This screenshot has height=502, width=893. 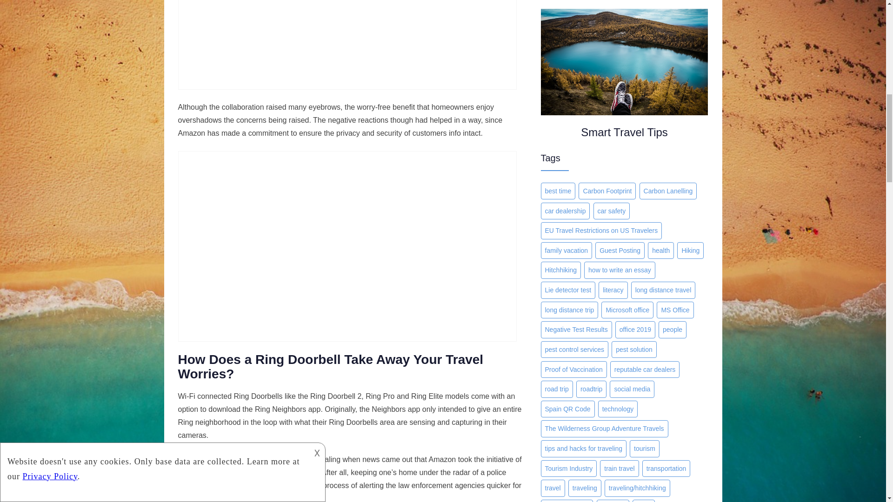 I want to click on Carbon Lanelling, so click(x=668, y=191).